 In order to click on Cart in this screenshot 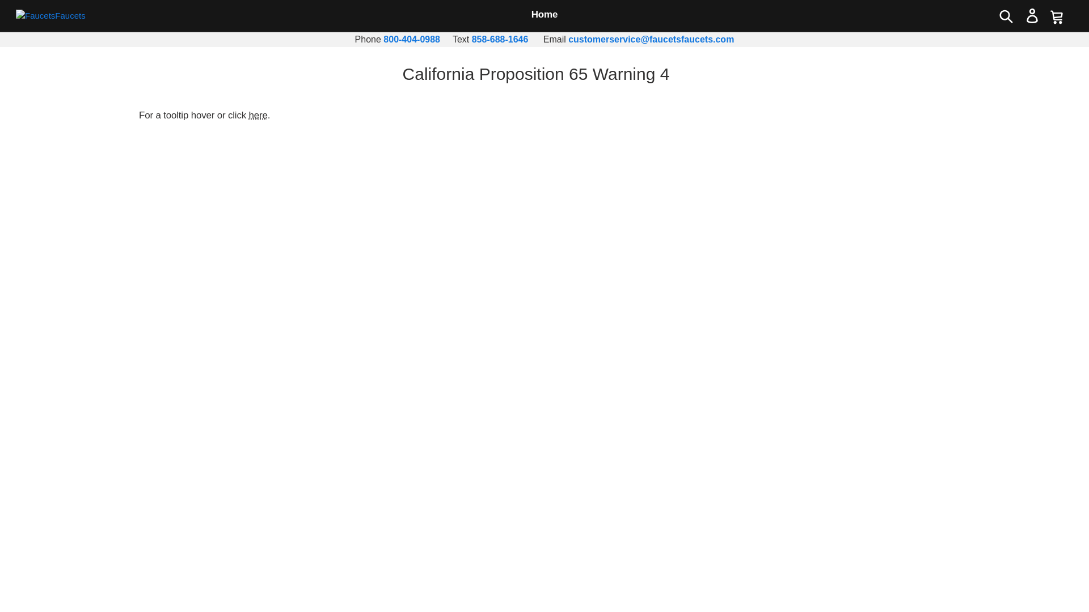, I will do `click(1056, 16)`.